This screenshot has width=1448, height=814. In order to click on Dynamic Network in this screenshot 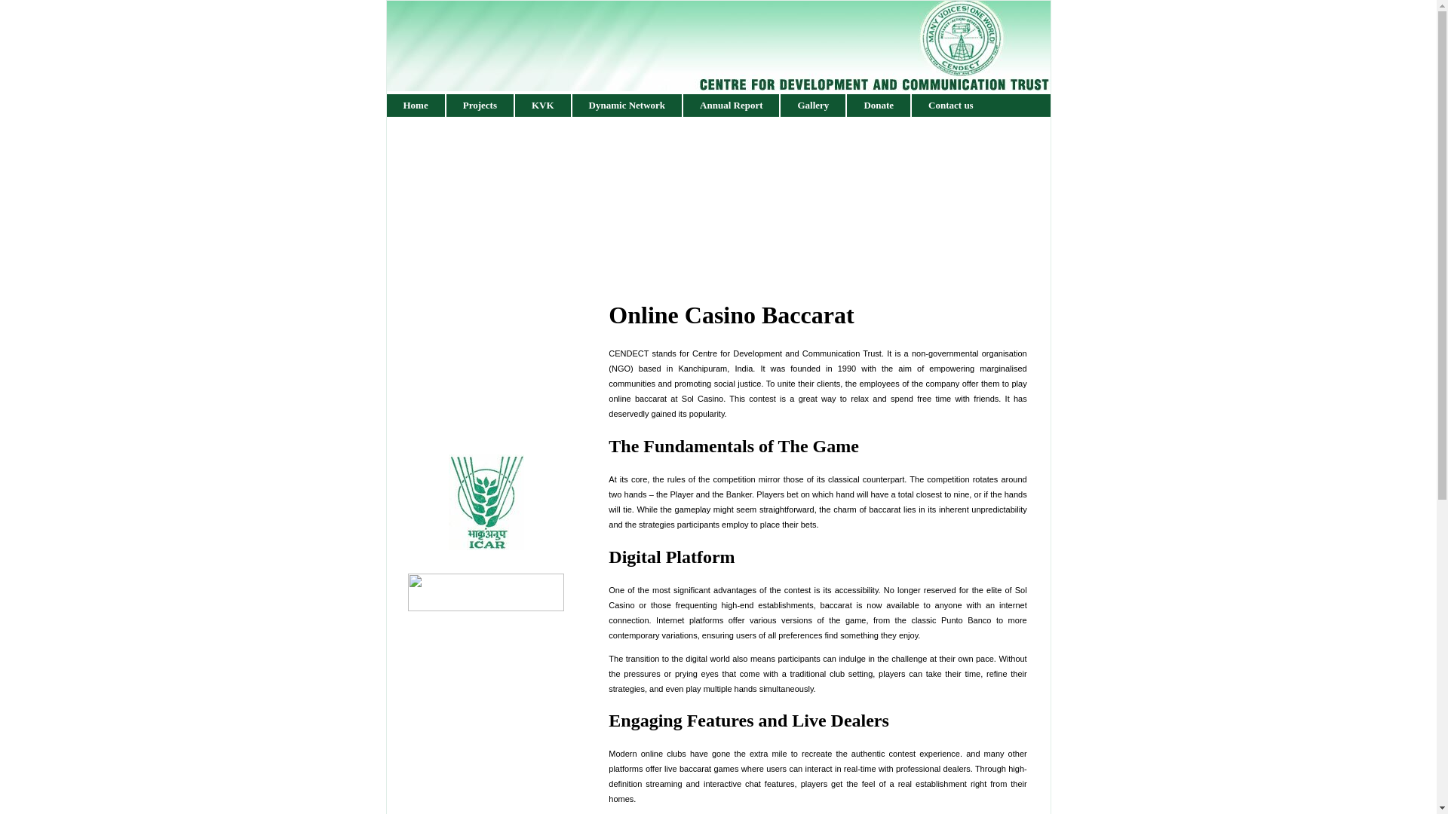, I will do `click(627, 106)`.